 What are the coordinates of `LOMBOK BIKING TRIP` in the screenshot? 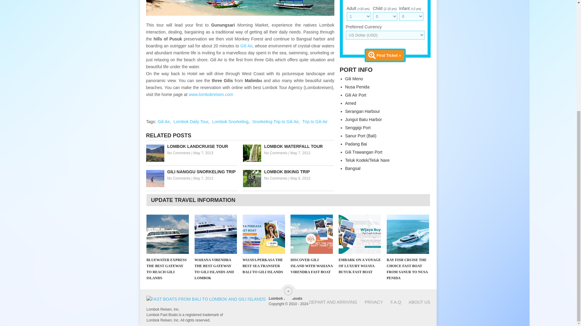 It's located at (289, 172).